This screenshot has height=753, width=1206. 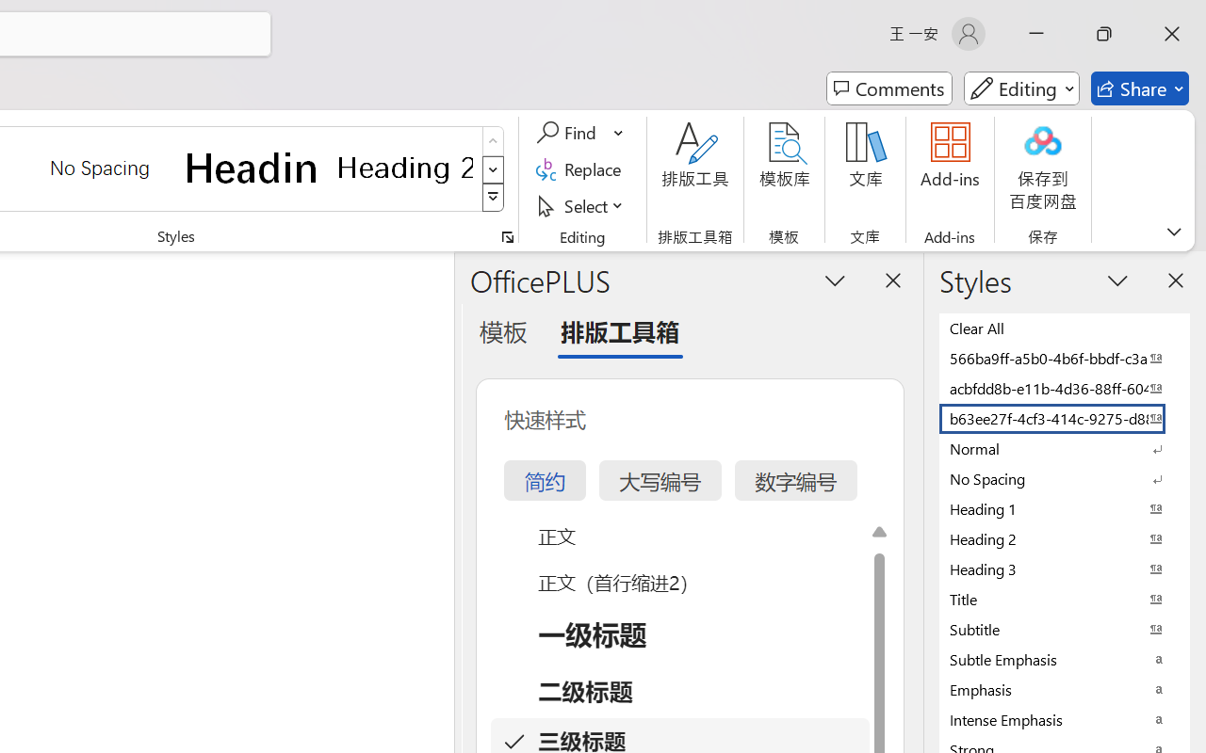 What do you see at coordinates (1021, 88) in the screenshot?
I see `Mode` at bounding box center [1021, 88].